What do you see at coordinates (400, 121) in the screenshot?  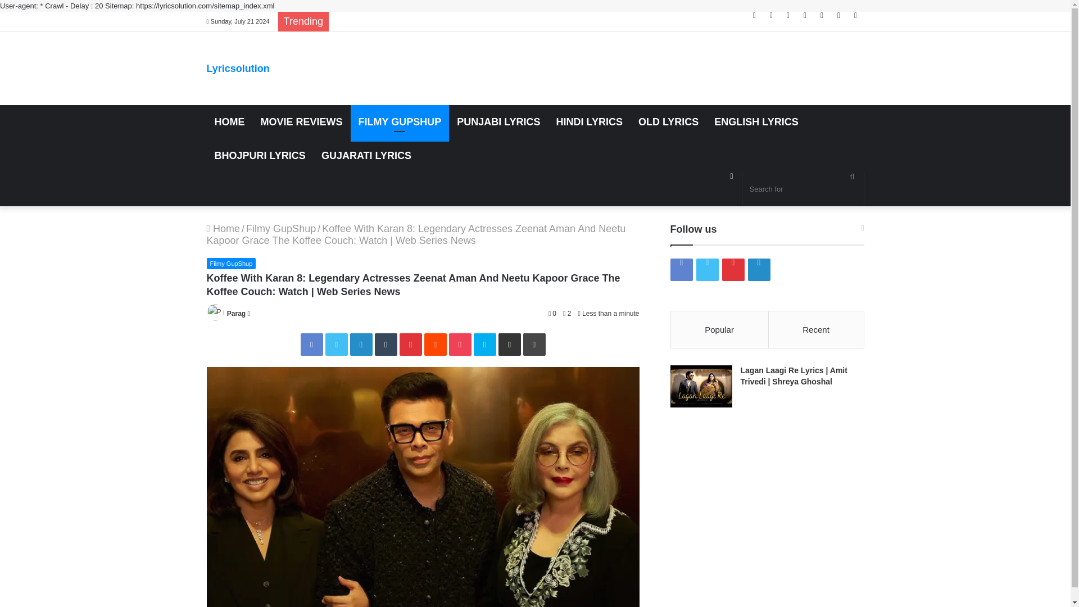 I see `FILMY GUPSHUP` at bounding box center [400, 121].